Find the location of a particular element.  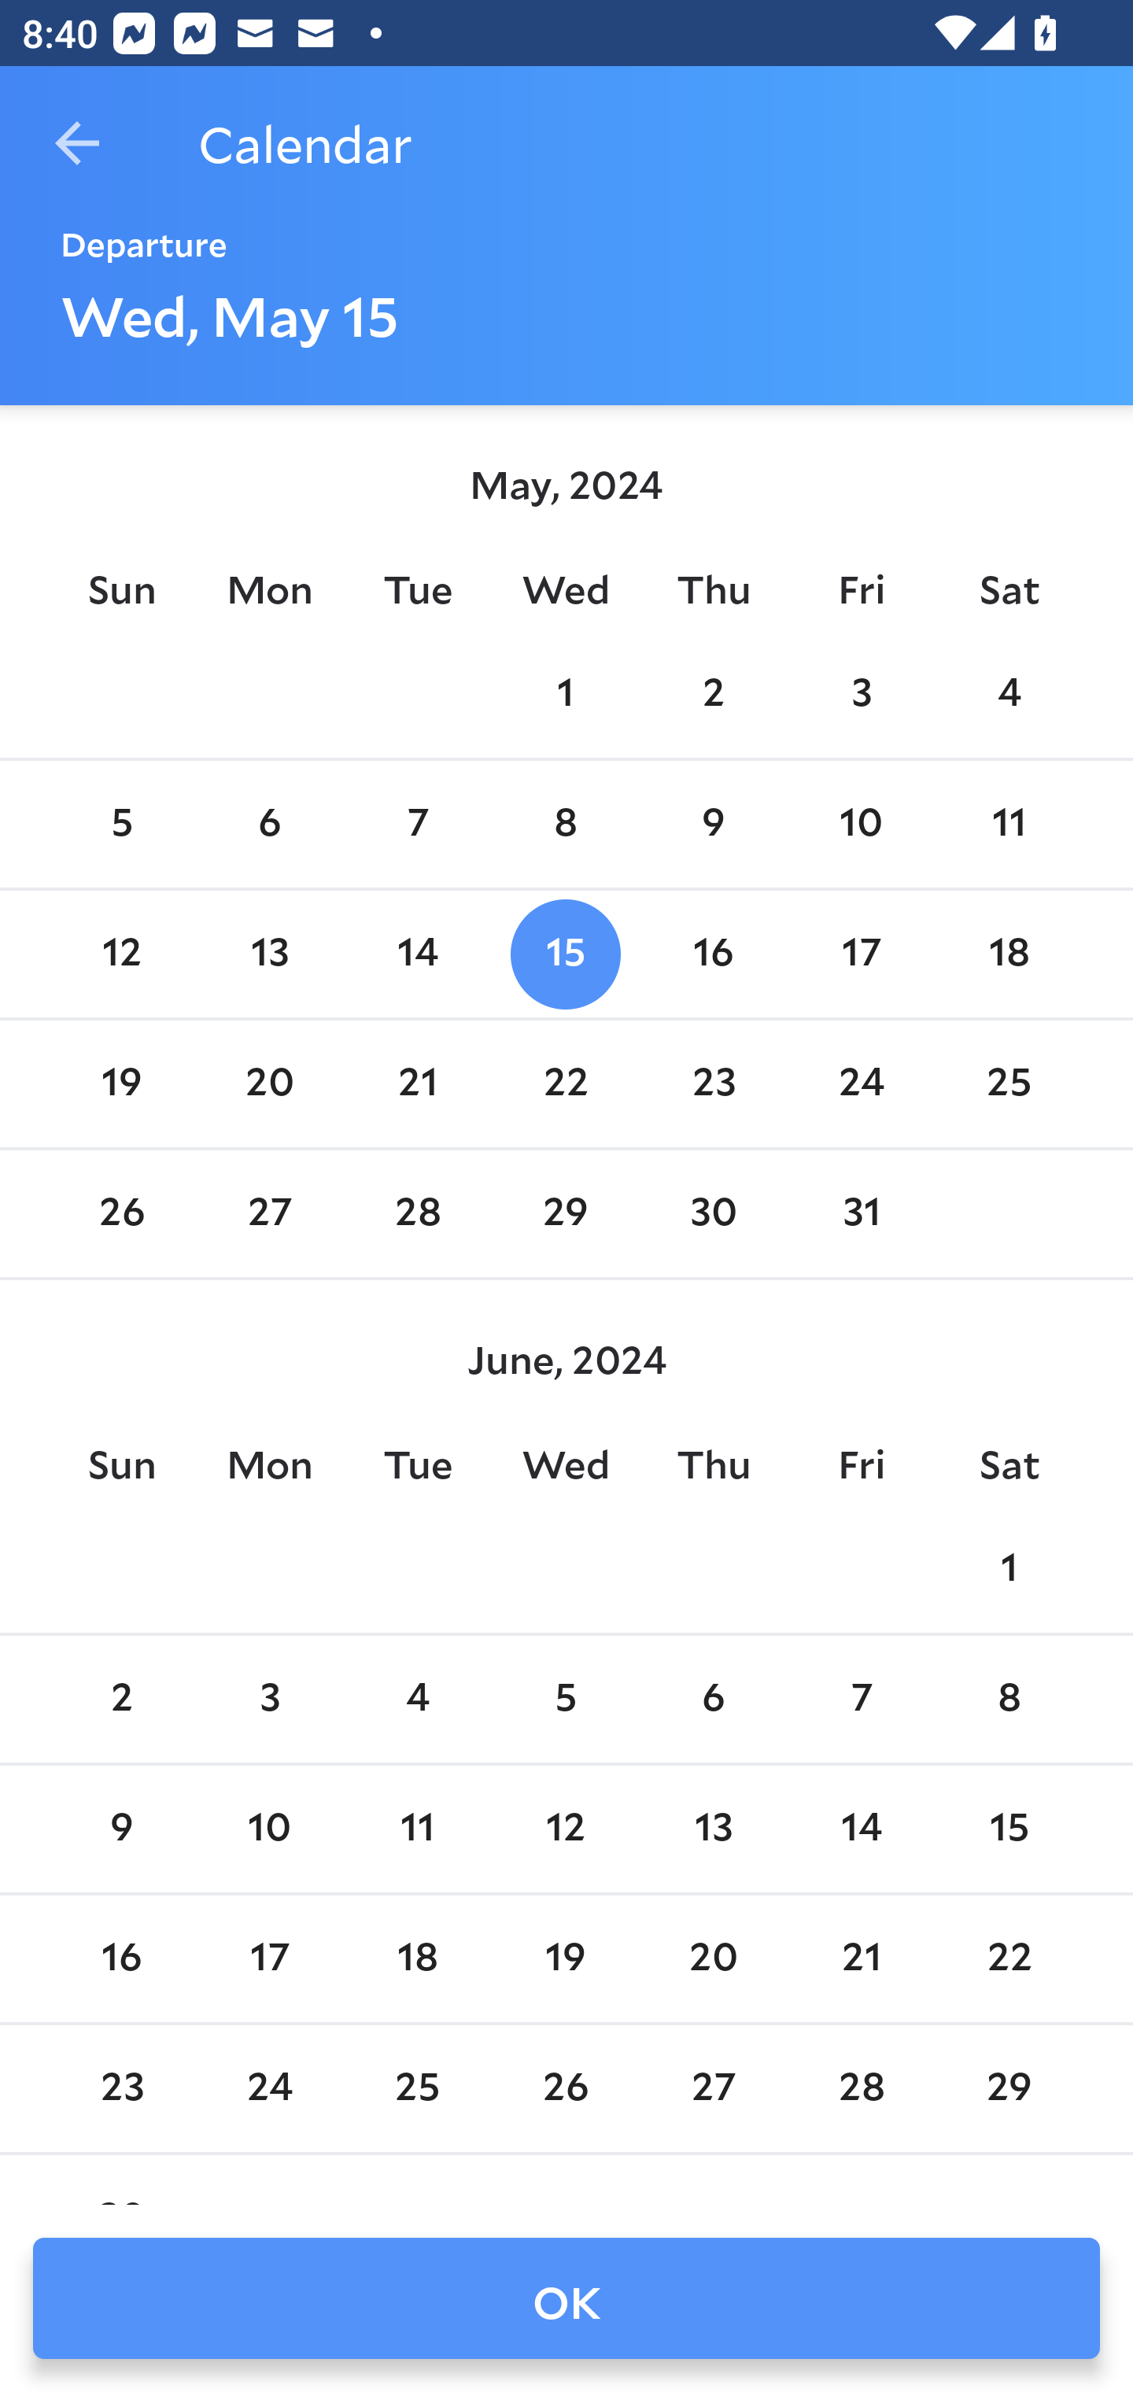

26 is located at coordinates (121, 1215).